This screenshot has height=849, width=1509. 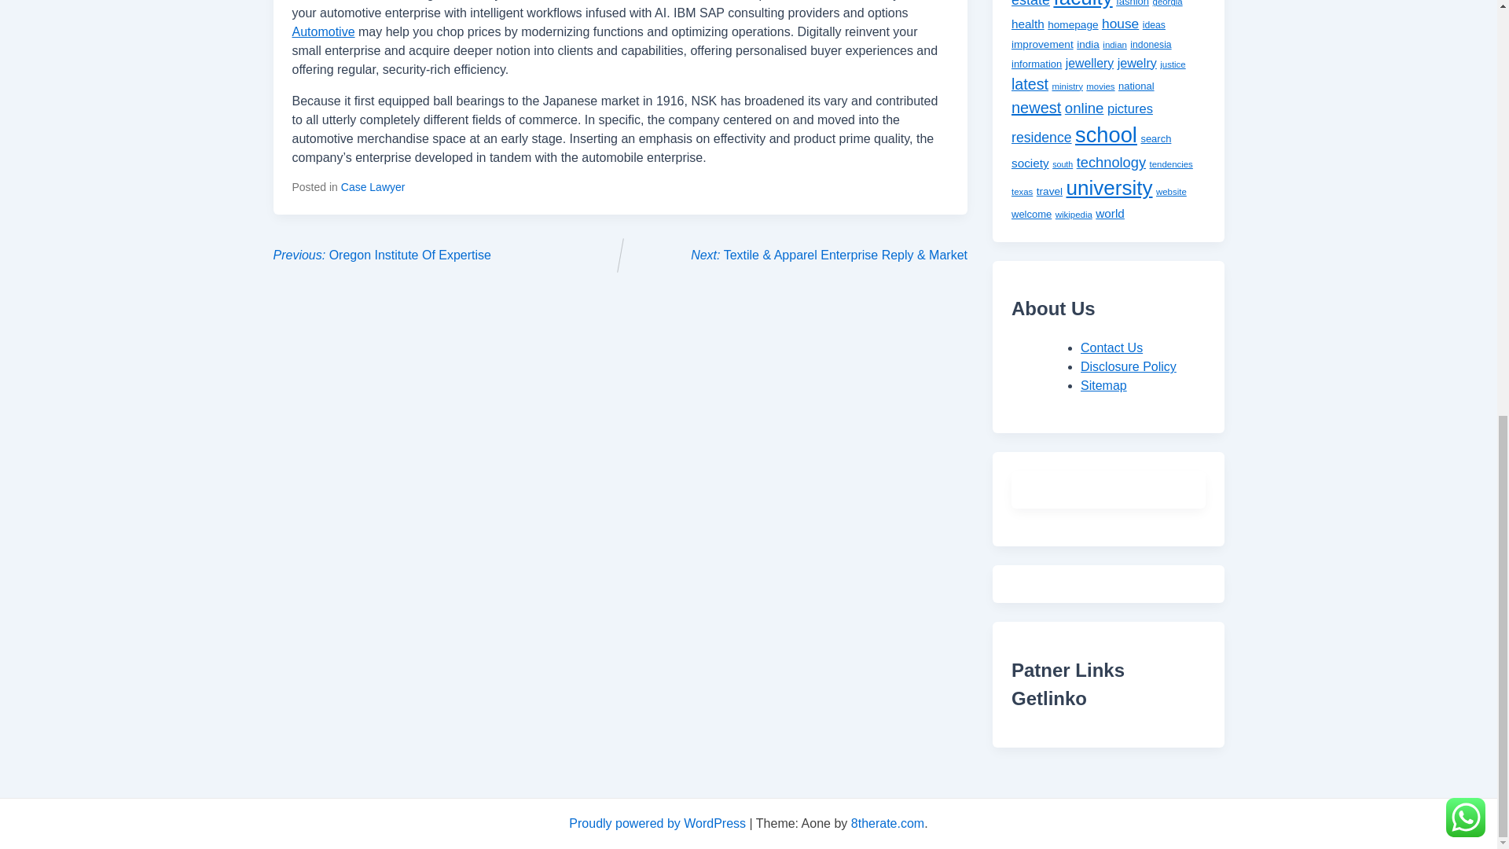 I want to click on house, so click(x=1120, y=24).